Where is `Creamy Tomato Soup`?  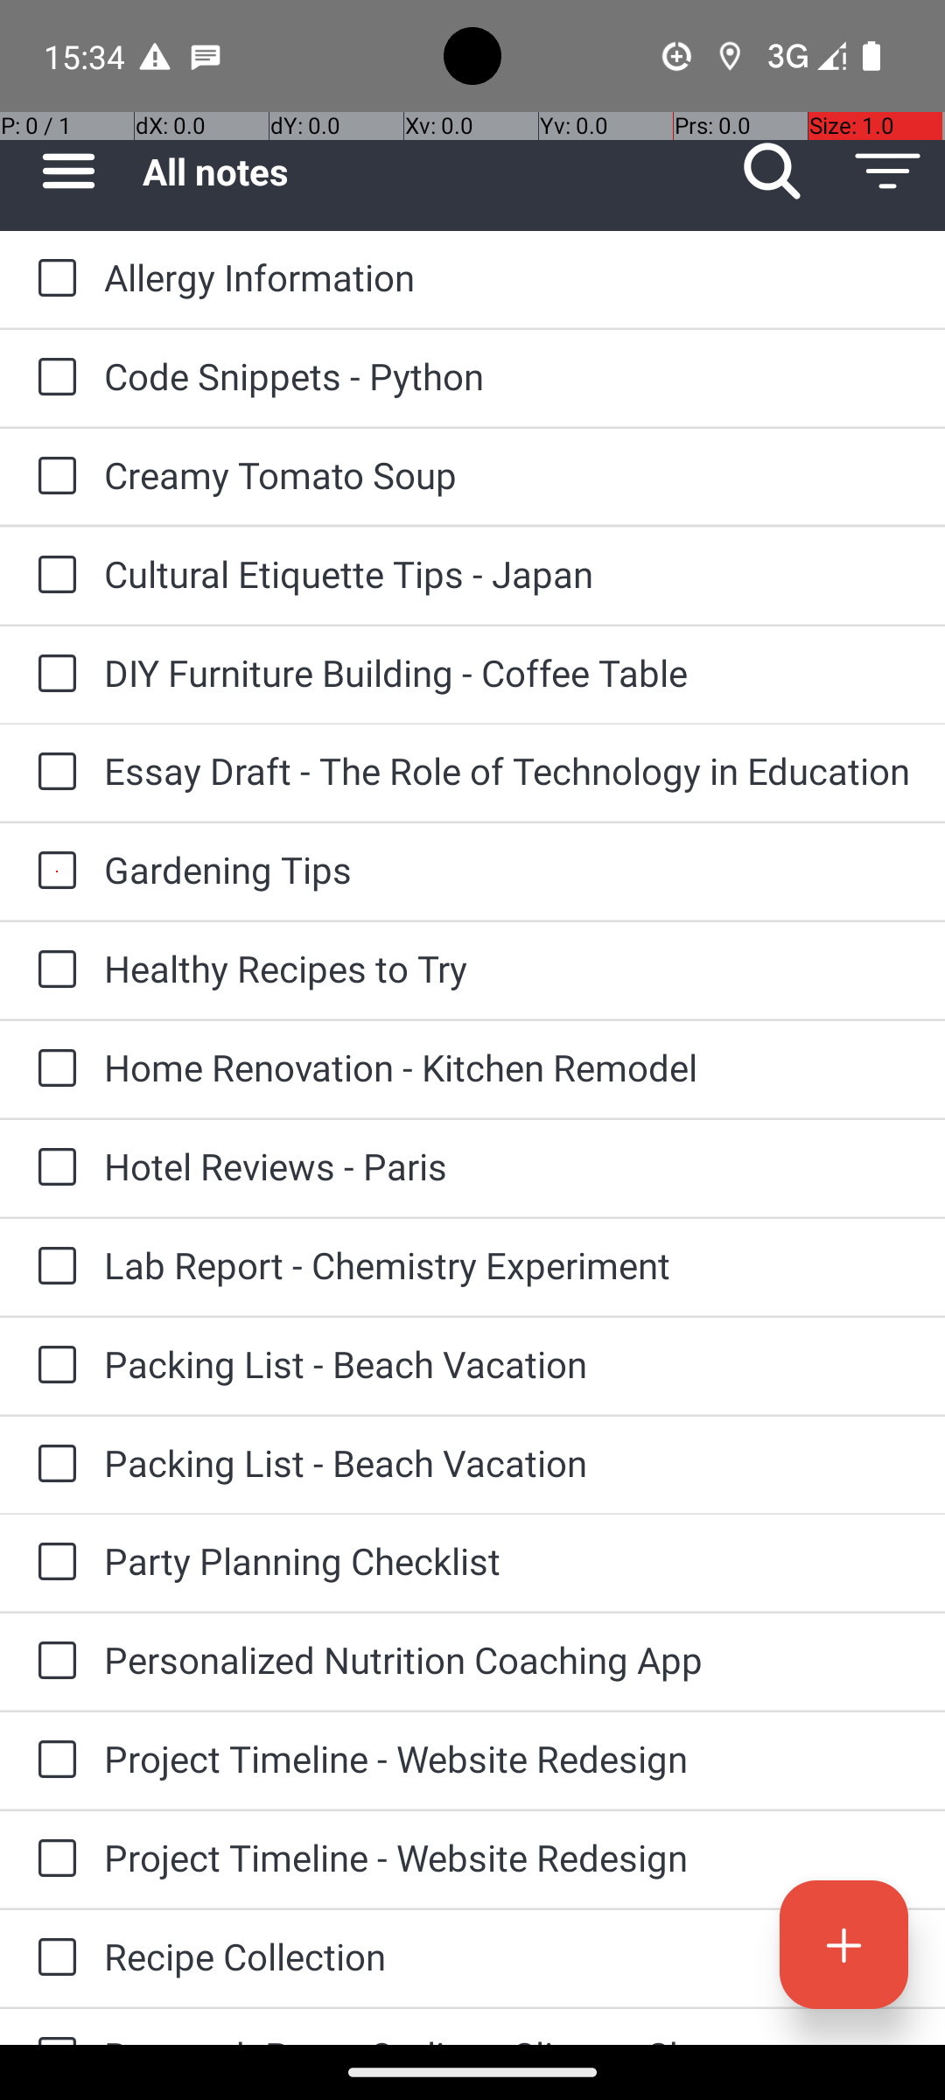
Creamy Tomato Soup is located at coordinates (507, 474).